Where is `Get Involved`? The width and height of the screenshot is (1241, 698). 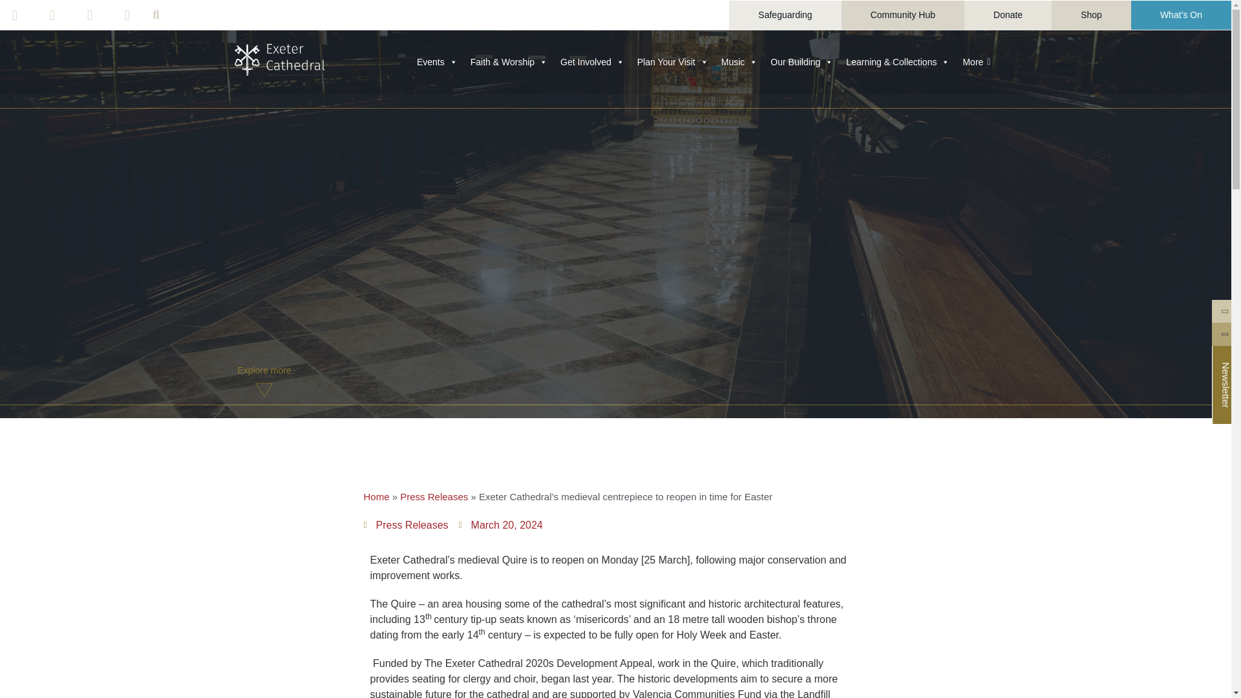 Get Involved is located at coordinates (592, 61).